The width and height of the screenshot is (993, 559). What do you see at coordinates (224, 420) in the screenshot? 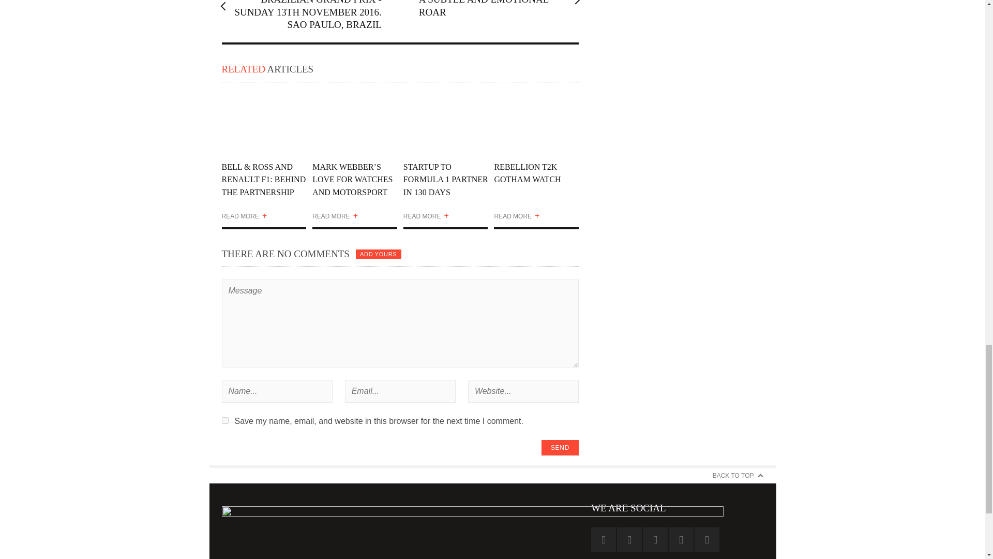
I see `yes` at bounding box center [224, 420].